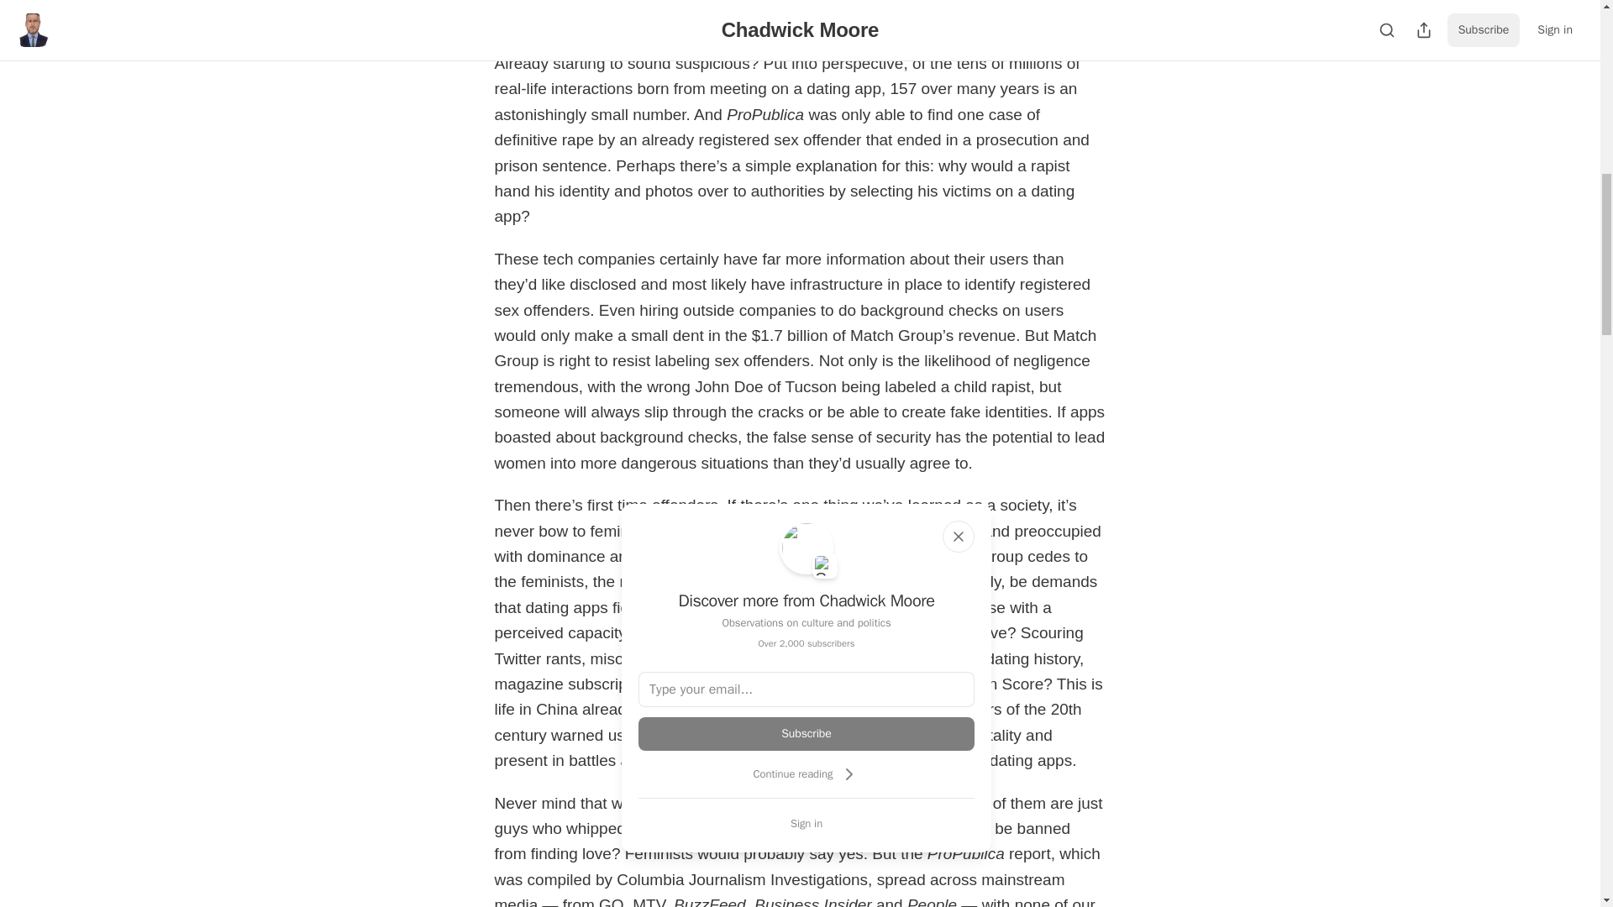 The width and height of the screenshot is (1613, 907). Describe the element at coordinates (858, 828) in the screenshot. I see `take a leak` at that location.